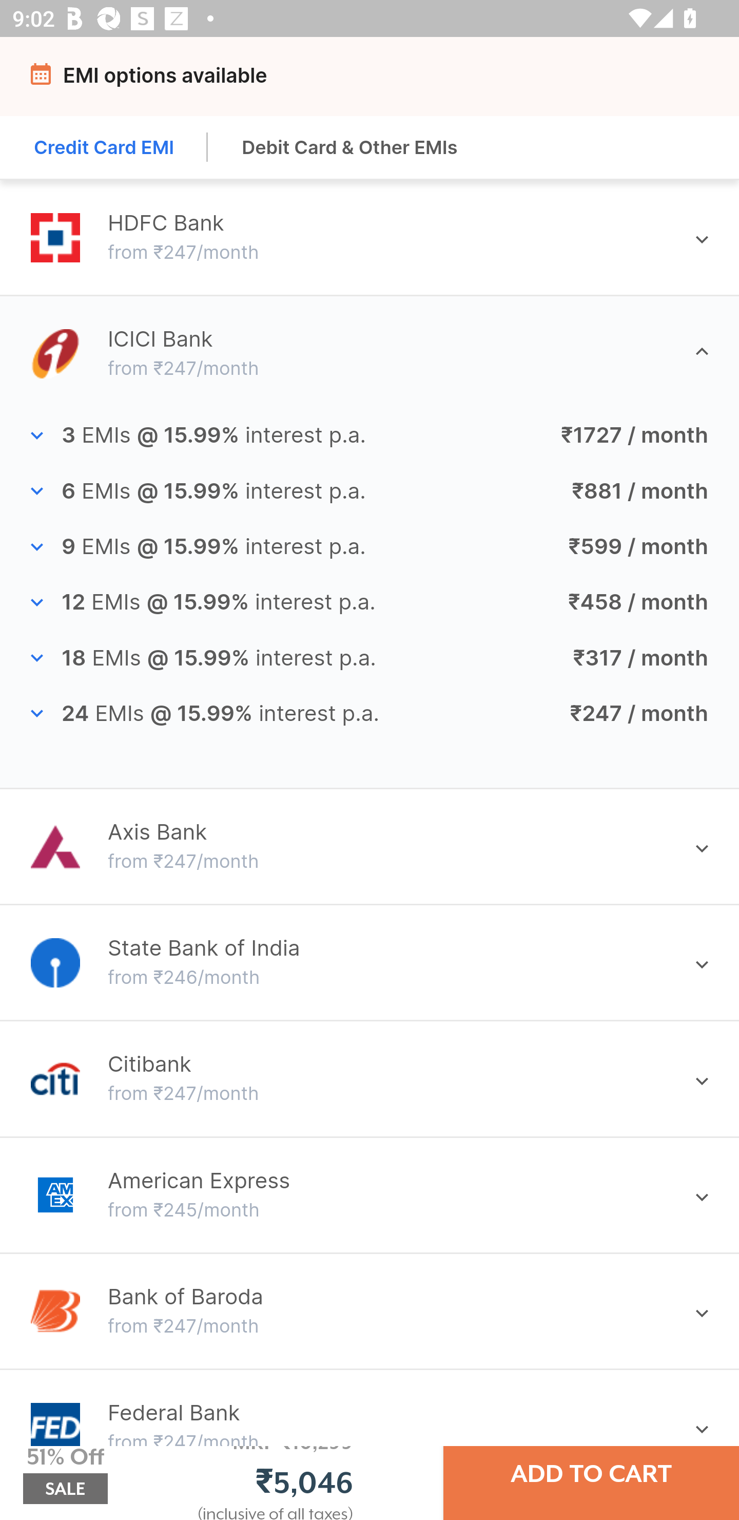 The image size is (739, 1520). I want to click on Debit Card & Other EMIs, so click(350, 147).